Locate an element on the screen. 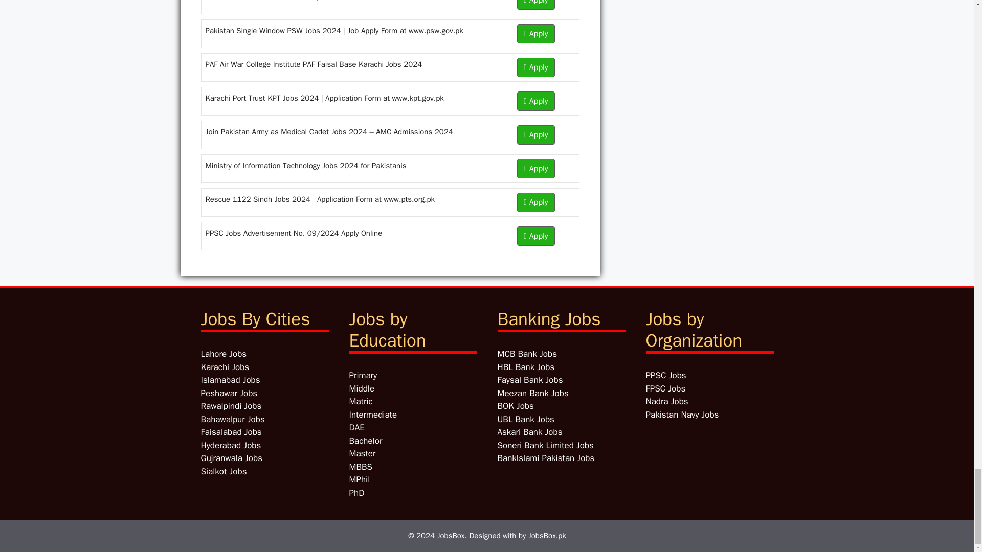 The height and width of the screenshot is (552, 982). Apply is located at coordinates (536, 67).